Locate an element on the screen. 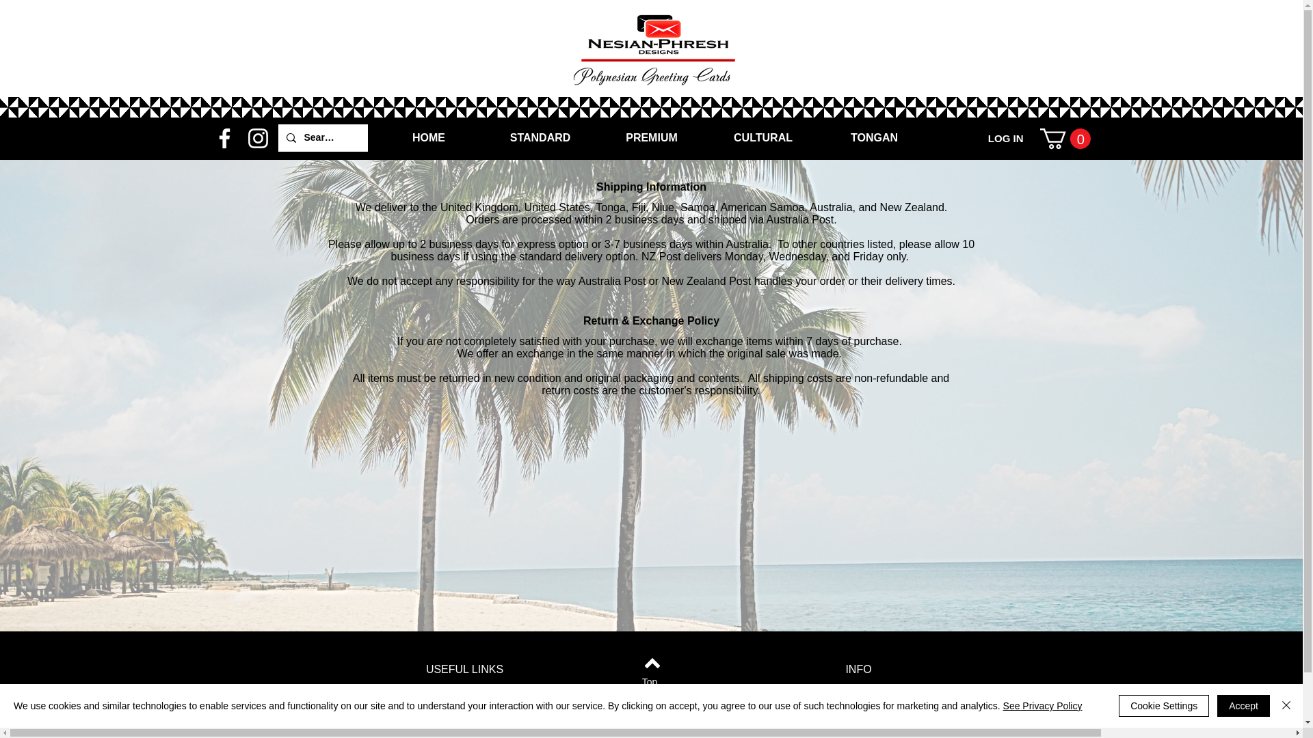 Image resolution: width=1313 pixels, height=738 pixels. Home is located at coordinates (464, 690).